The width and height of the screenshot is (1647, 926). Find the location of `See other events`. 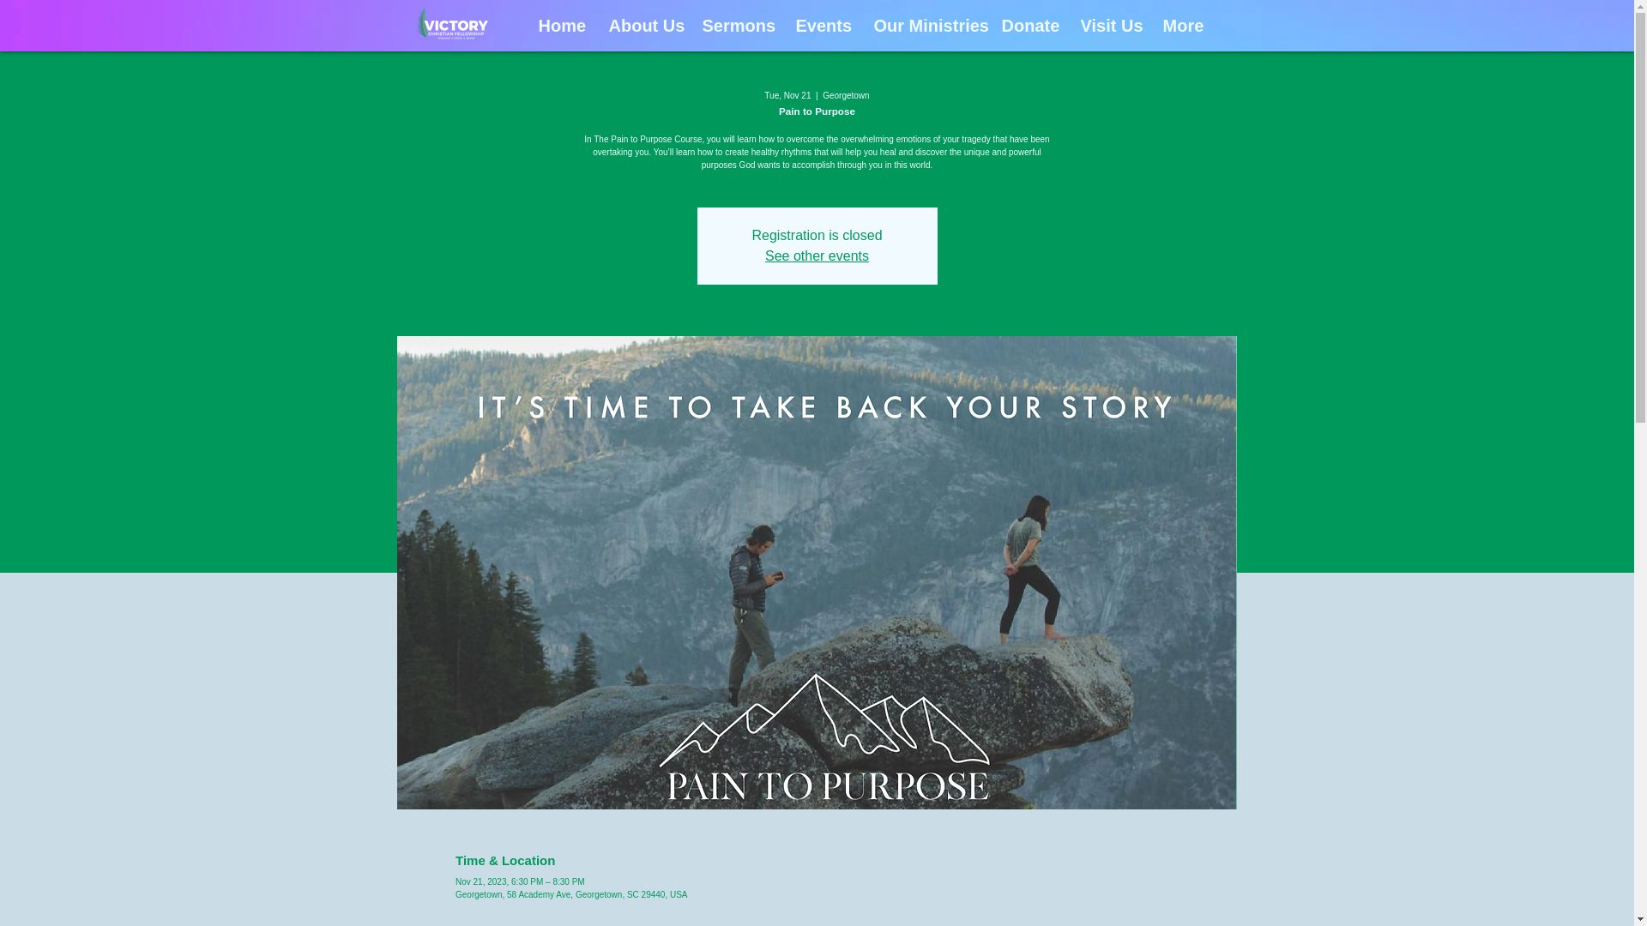

See other events is located at coordinates (817, 256).